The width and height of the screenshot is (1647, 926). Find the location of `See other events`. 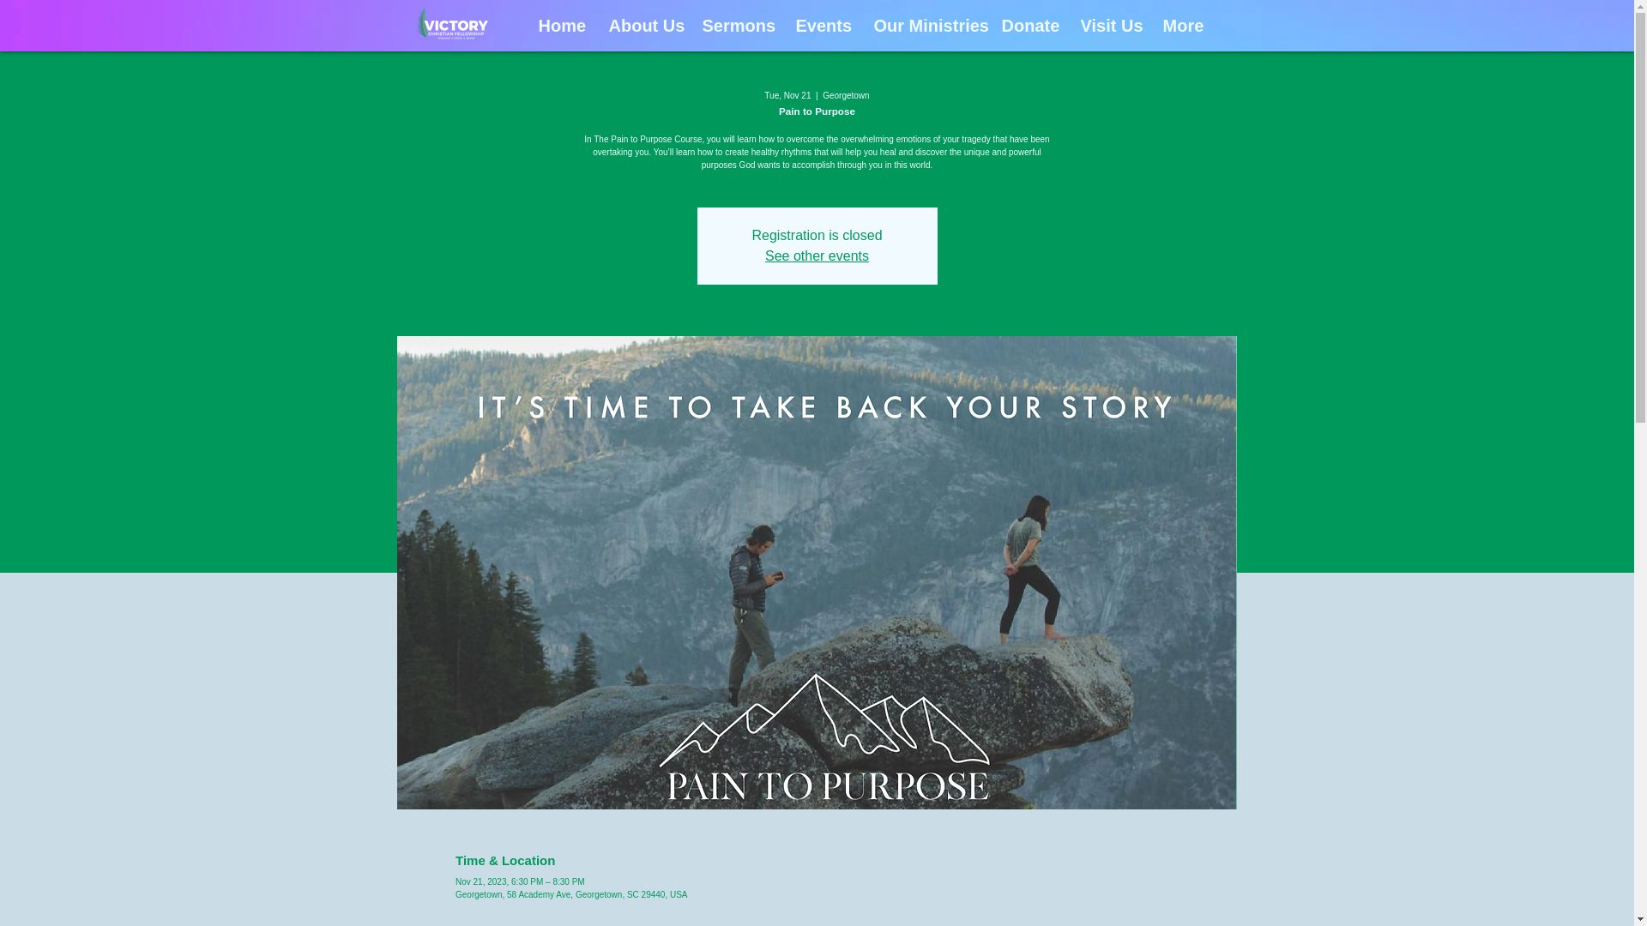

See other events is located at coordinates (817, 256).